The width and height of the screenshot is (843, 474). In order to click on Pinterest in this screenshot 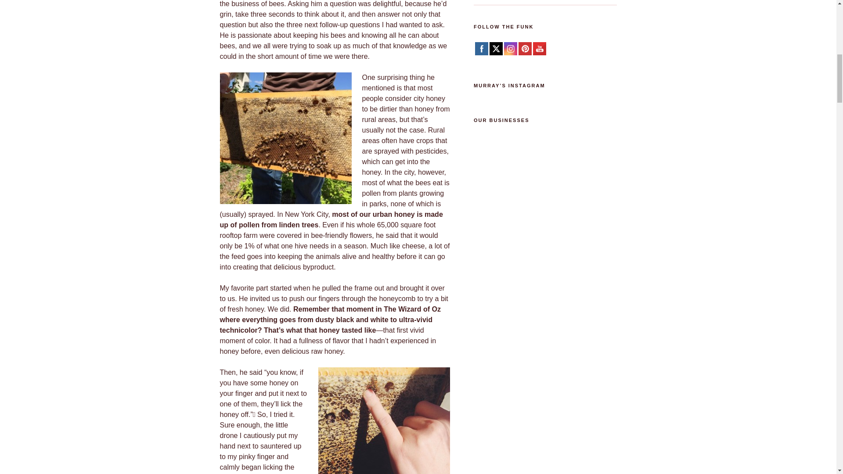, I will do `click(525, 48)`.